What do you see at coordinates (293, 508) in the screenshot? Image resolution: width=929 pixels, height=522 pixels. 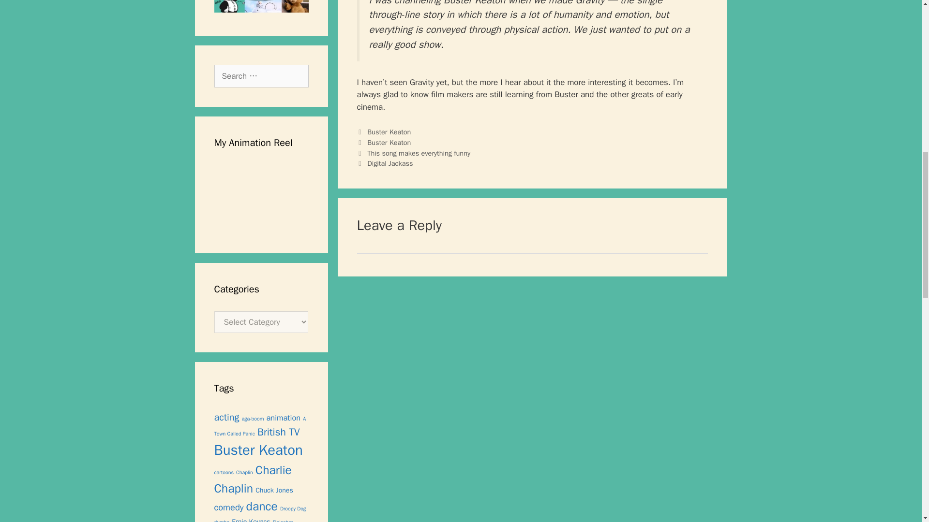 I see `Droopy Dog` at bounding box center [293, 508].